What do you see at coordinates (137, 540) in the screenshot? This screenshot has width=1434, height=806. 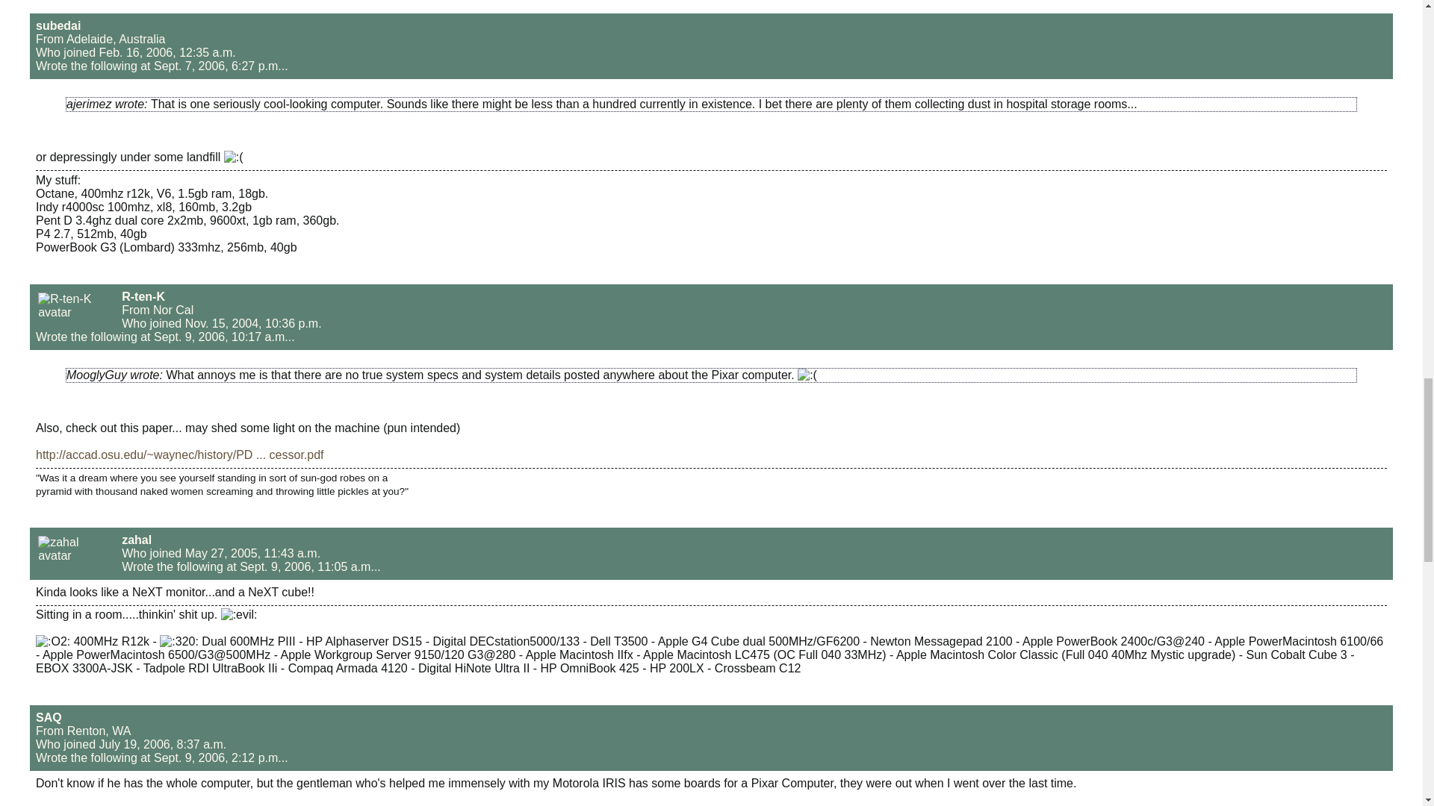 I see `zahal` at bounding box center [137, 540].